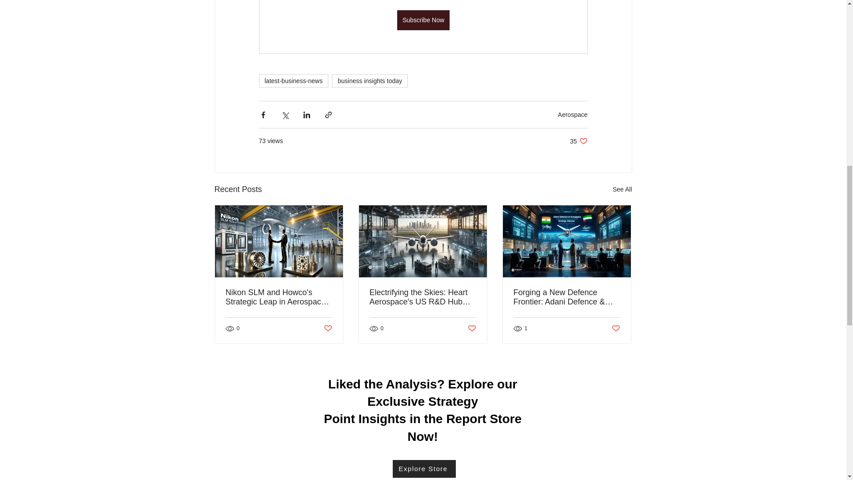 The width and height of the screenshot is (853, 480). What do you see at coordinates (472, 328) in the screenshot?
I see `Aerospace` at bounding box center [472, 328].